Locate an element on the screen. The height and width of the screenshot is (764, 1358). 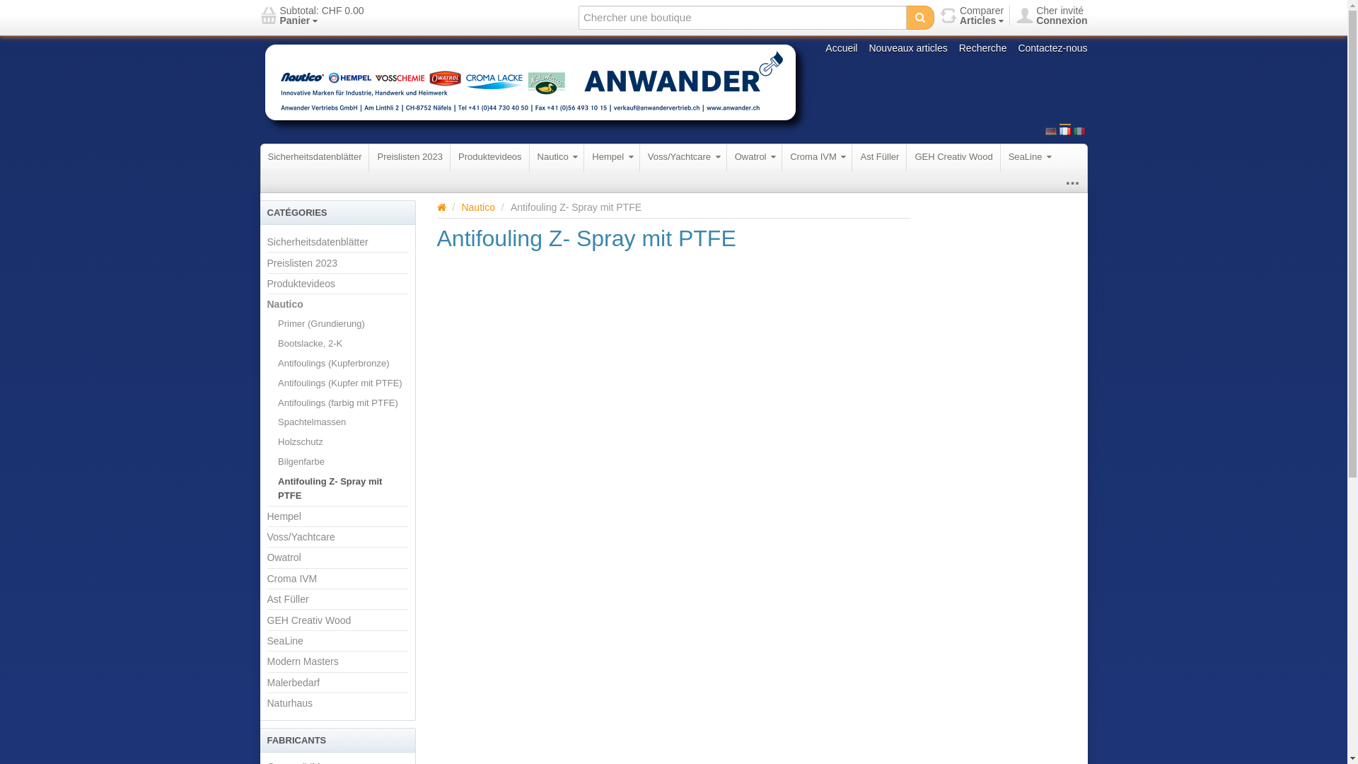
Deutsch (Schweiz) is located at coordinates (1051, 129).